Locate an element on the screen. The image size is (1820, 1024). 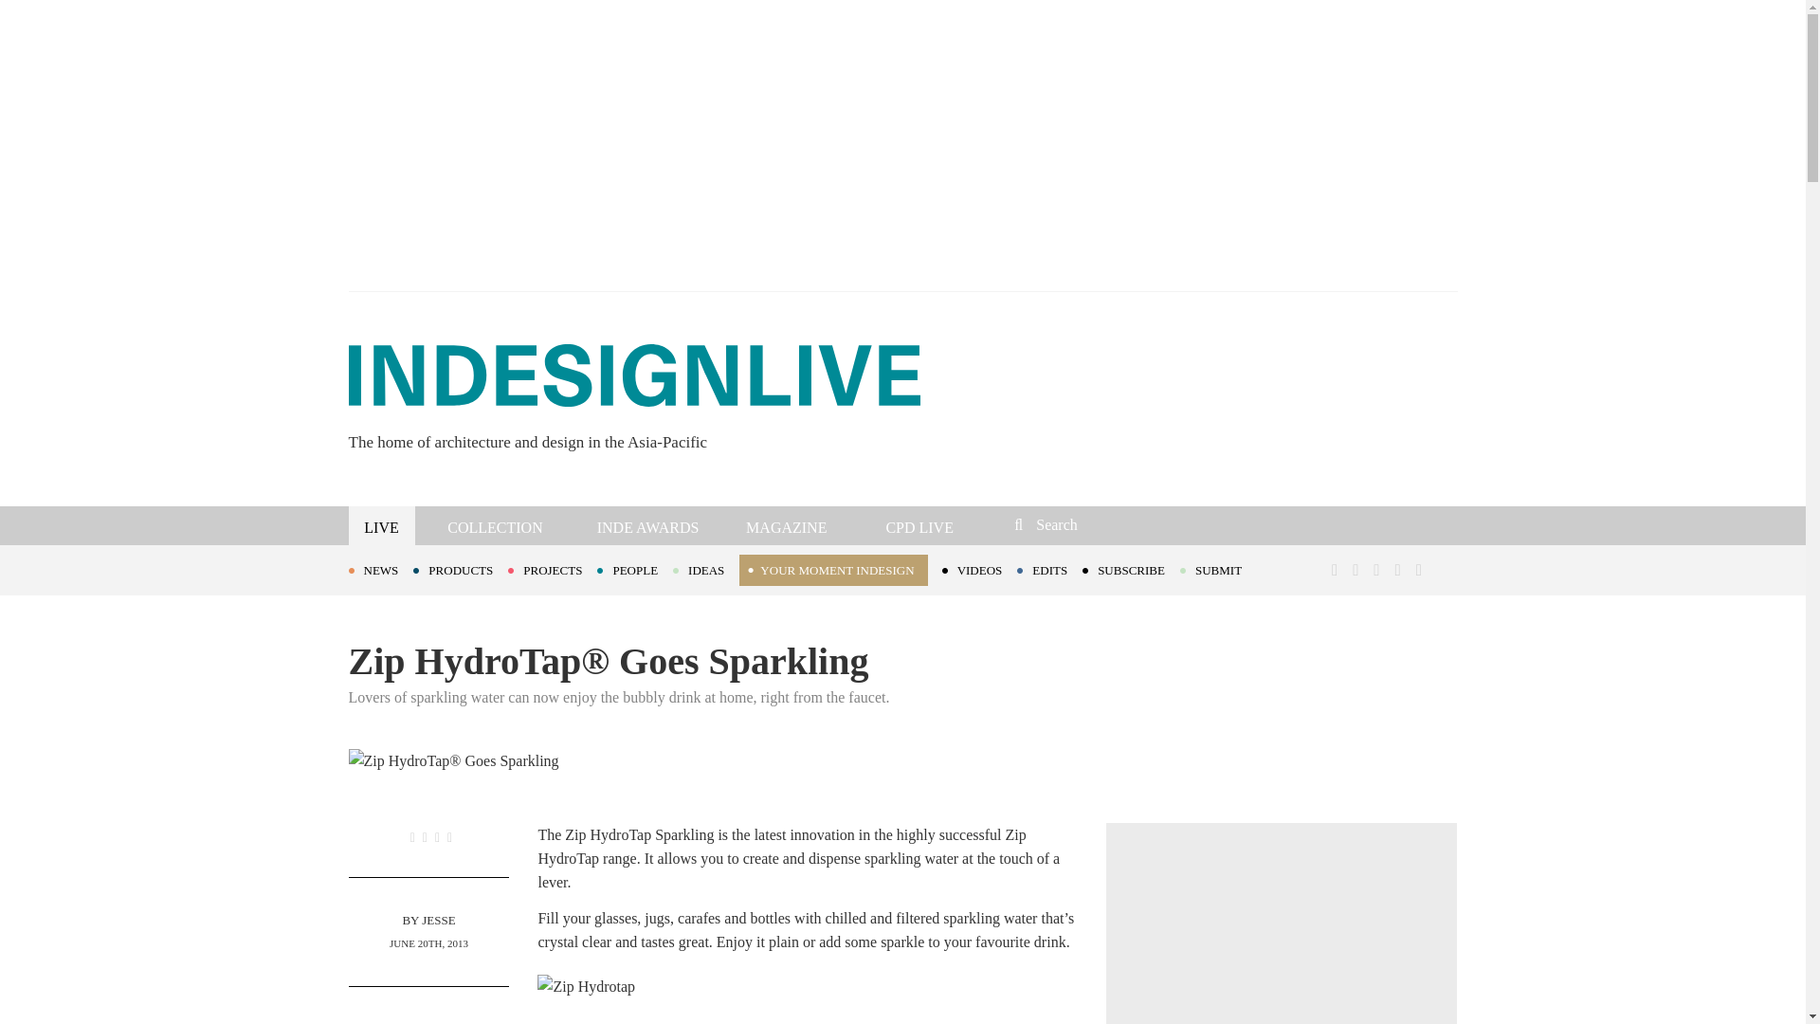
YOUR MOMENT INDESIGN is located at coordinates (832, 570).